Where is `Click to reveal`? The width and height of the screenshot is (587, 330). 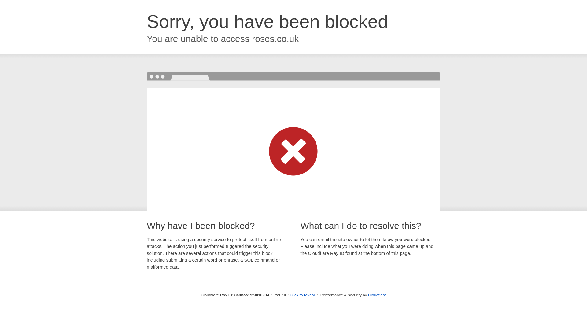
Click to reveal is located at coordinates (302, 295).